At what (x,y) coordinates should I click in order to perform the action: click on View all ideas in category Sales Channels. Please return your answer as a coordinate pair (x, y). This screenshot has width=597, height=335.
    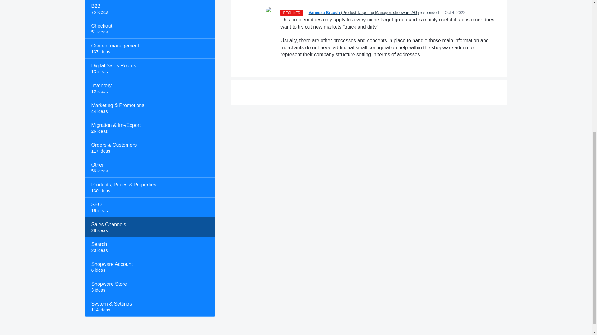
    Looking at the image, I should click on (149, 227).